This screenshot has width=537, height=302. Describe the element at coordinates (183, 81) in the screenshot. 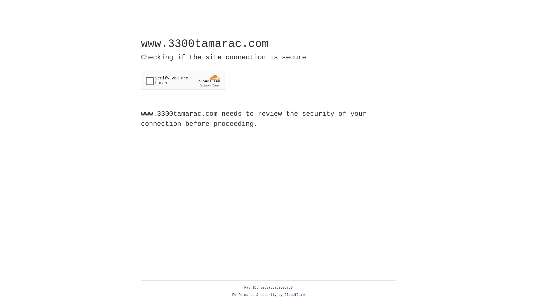

I see `Widget containing a Cloudflare security challenge` at that location.